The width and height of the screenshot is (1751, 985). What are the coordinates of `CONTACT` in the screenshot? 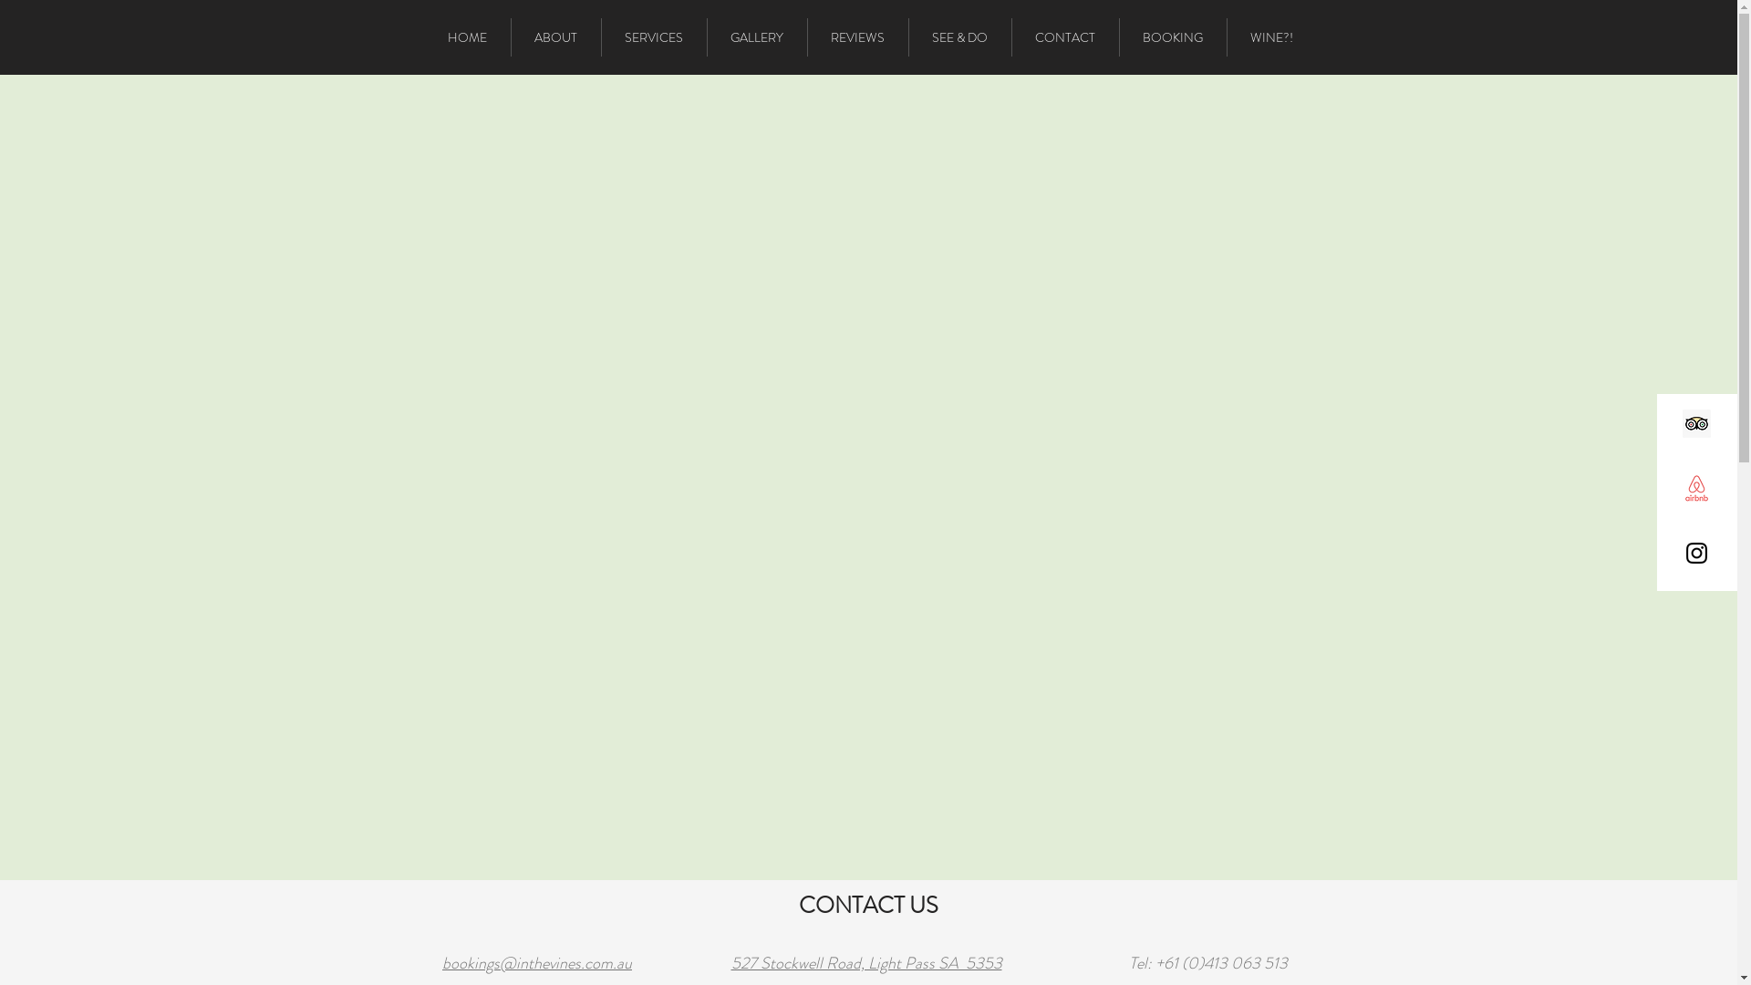 It's located at (1065, 37).